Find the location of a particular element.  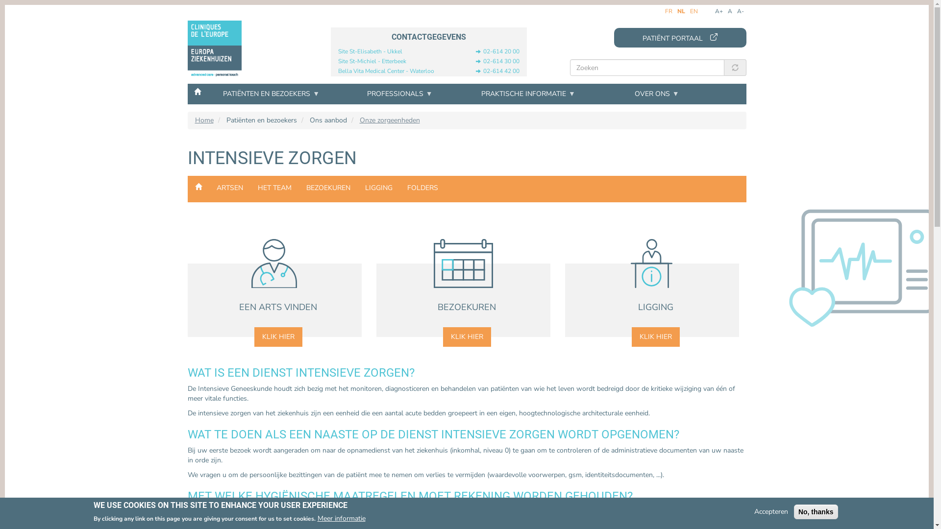

BURGERLIJKE STAND is located at coordinates (669, 193).